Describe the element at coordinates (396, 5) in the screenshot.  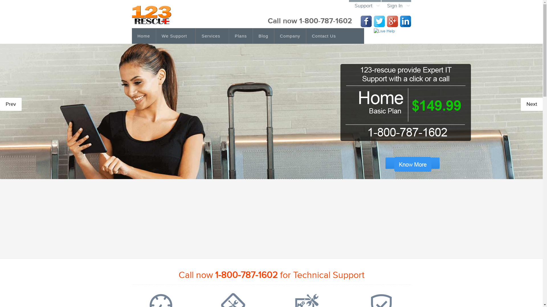
I see `Sign In` at that location.